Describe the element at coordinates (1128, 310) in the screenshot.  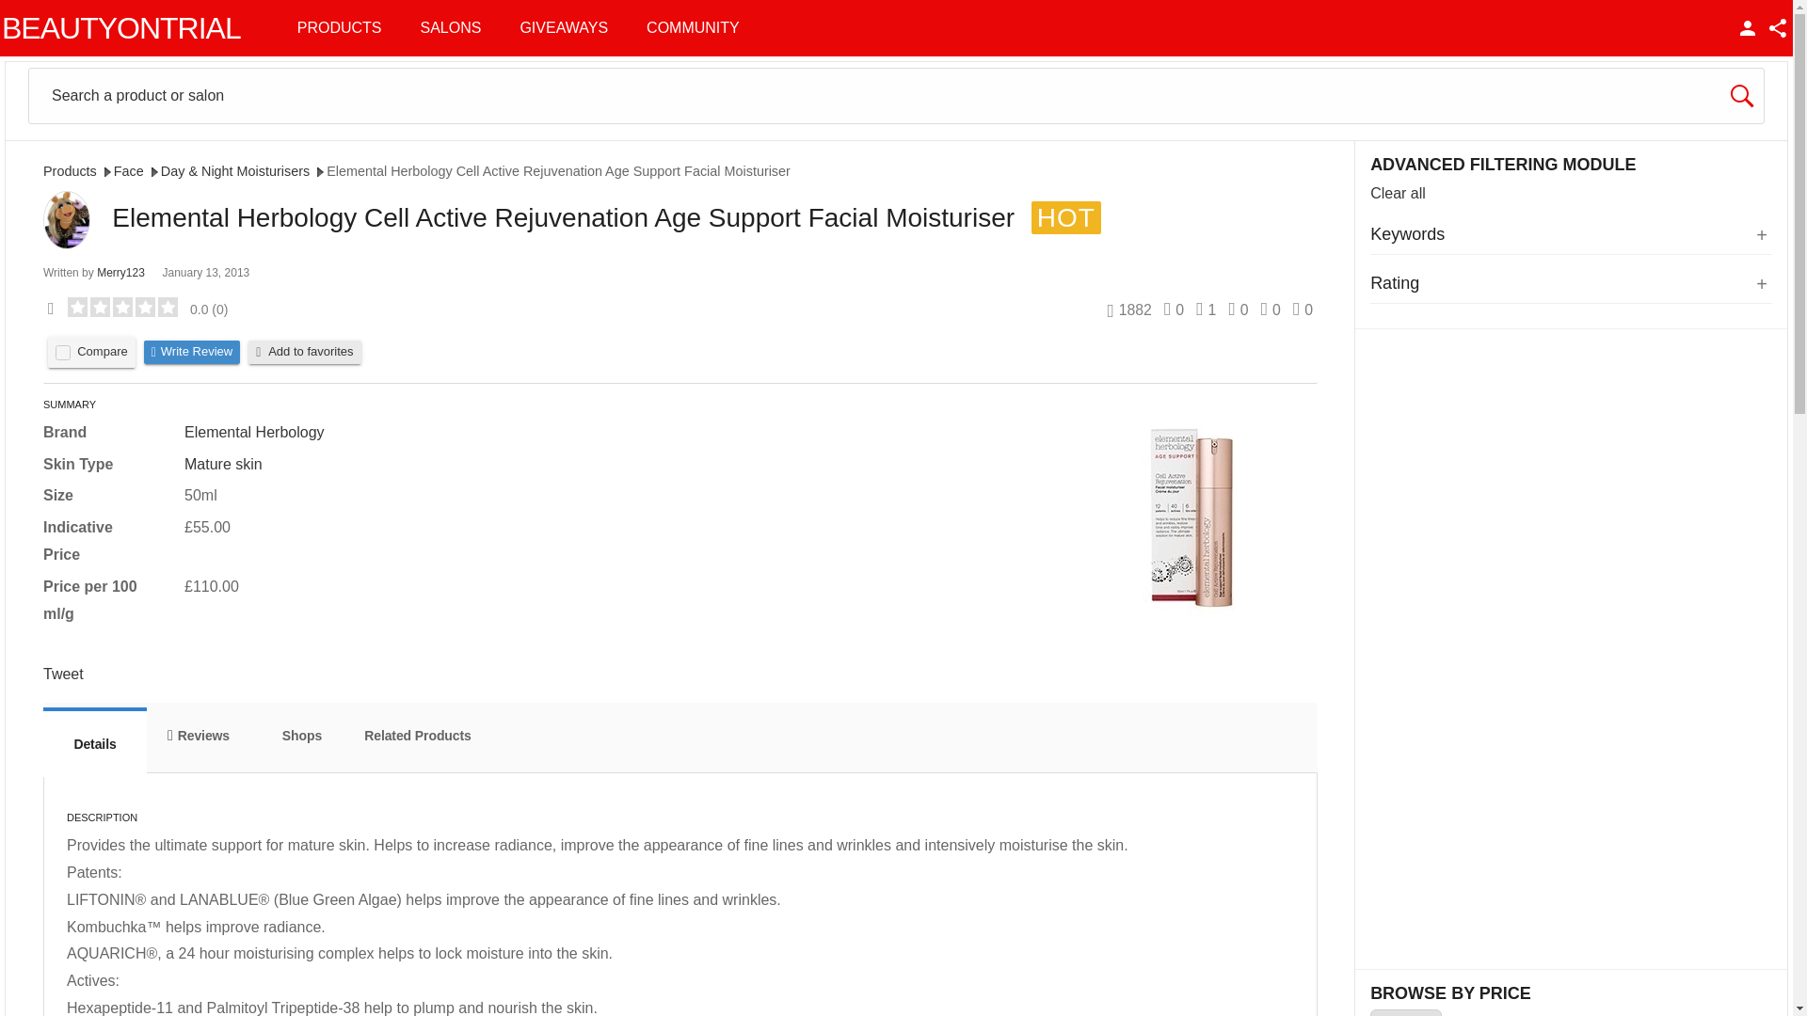
I see `Views` at that location.